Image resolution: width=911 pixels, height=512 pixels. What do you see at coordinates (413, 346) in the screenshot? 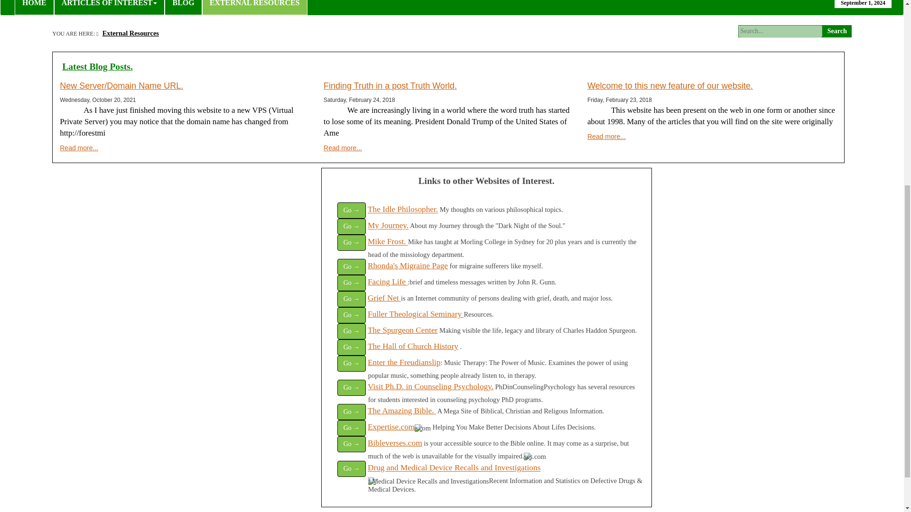
I see `Click to follow.` at bounding box center [413, 346].